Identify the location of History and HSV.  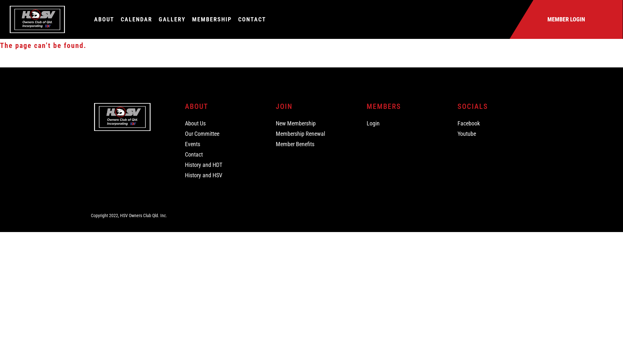
(221, 175).